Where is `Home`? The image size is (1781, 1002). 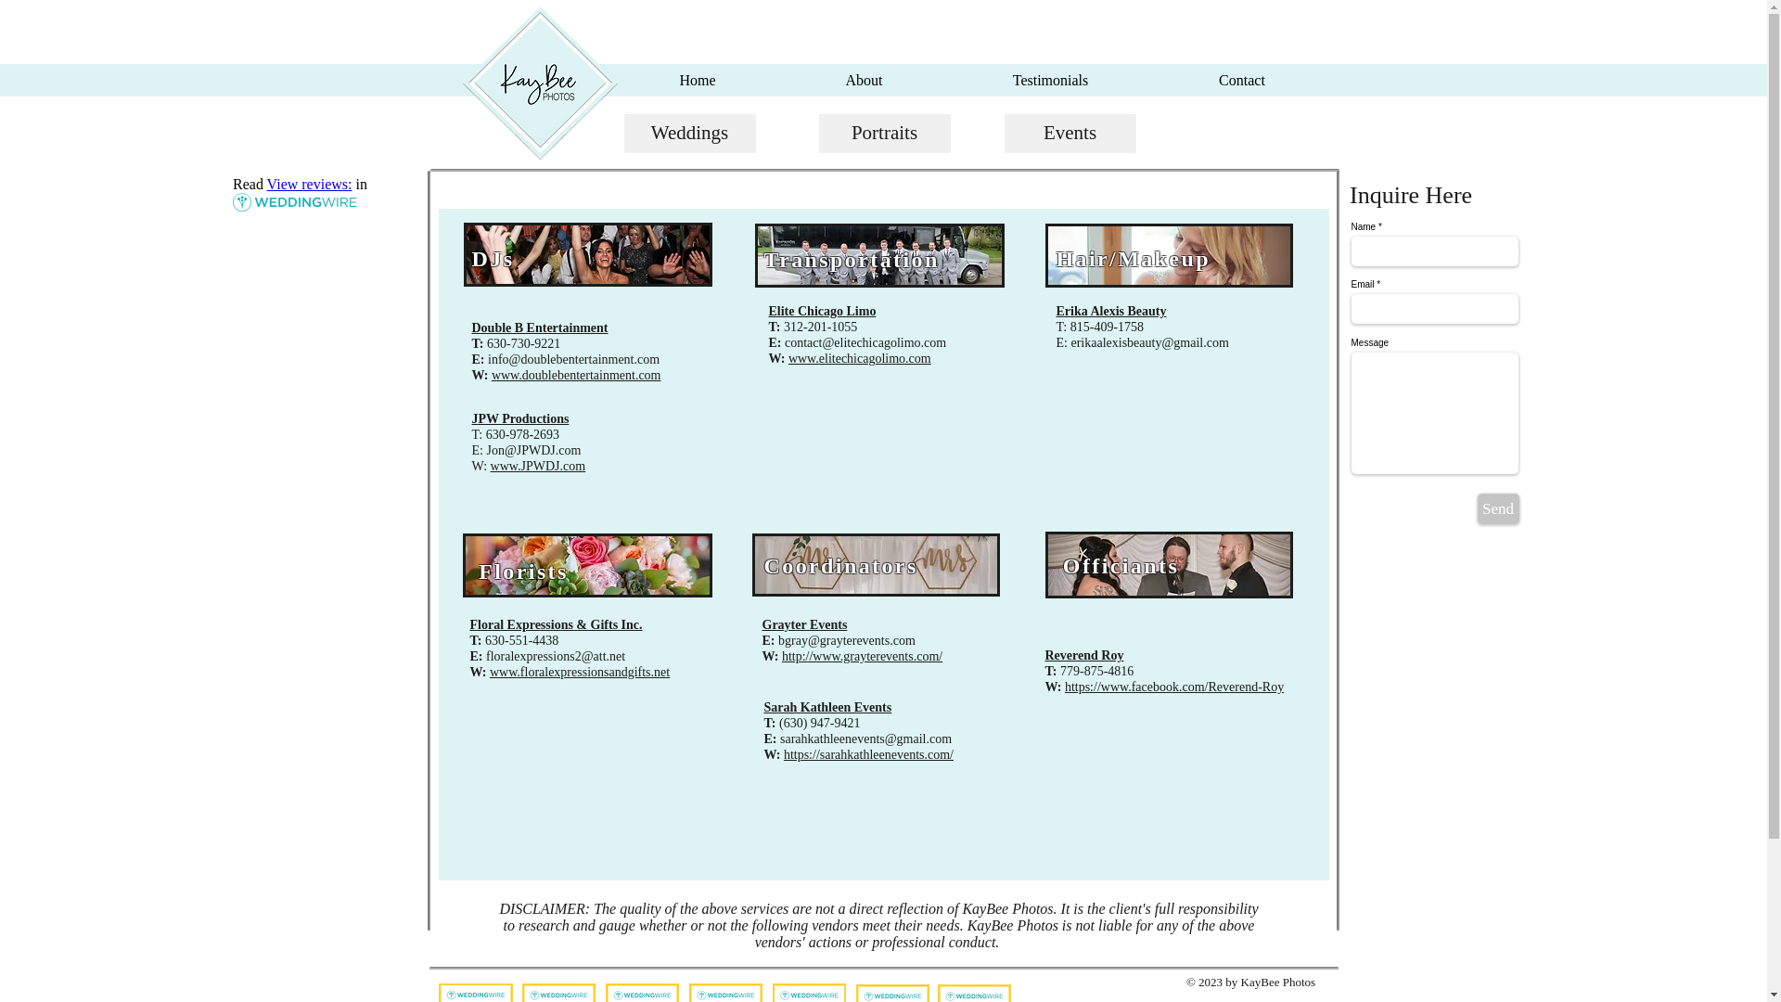 Home is located at coordinates (697, 80).